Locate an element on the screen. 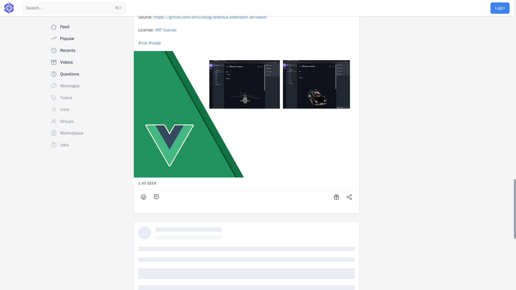 Image resolution: width=516 pixels, height=290 pixels. MIT license is located at coordinates (166, 30).